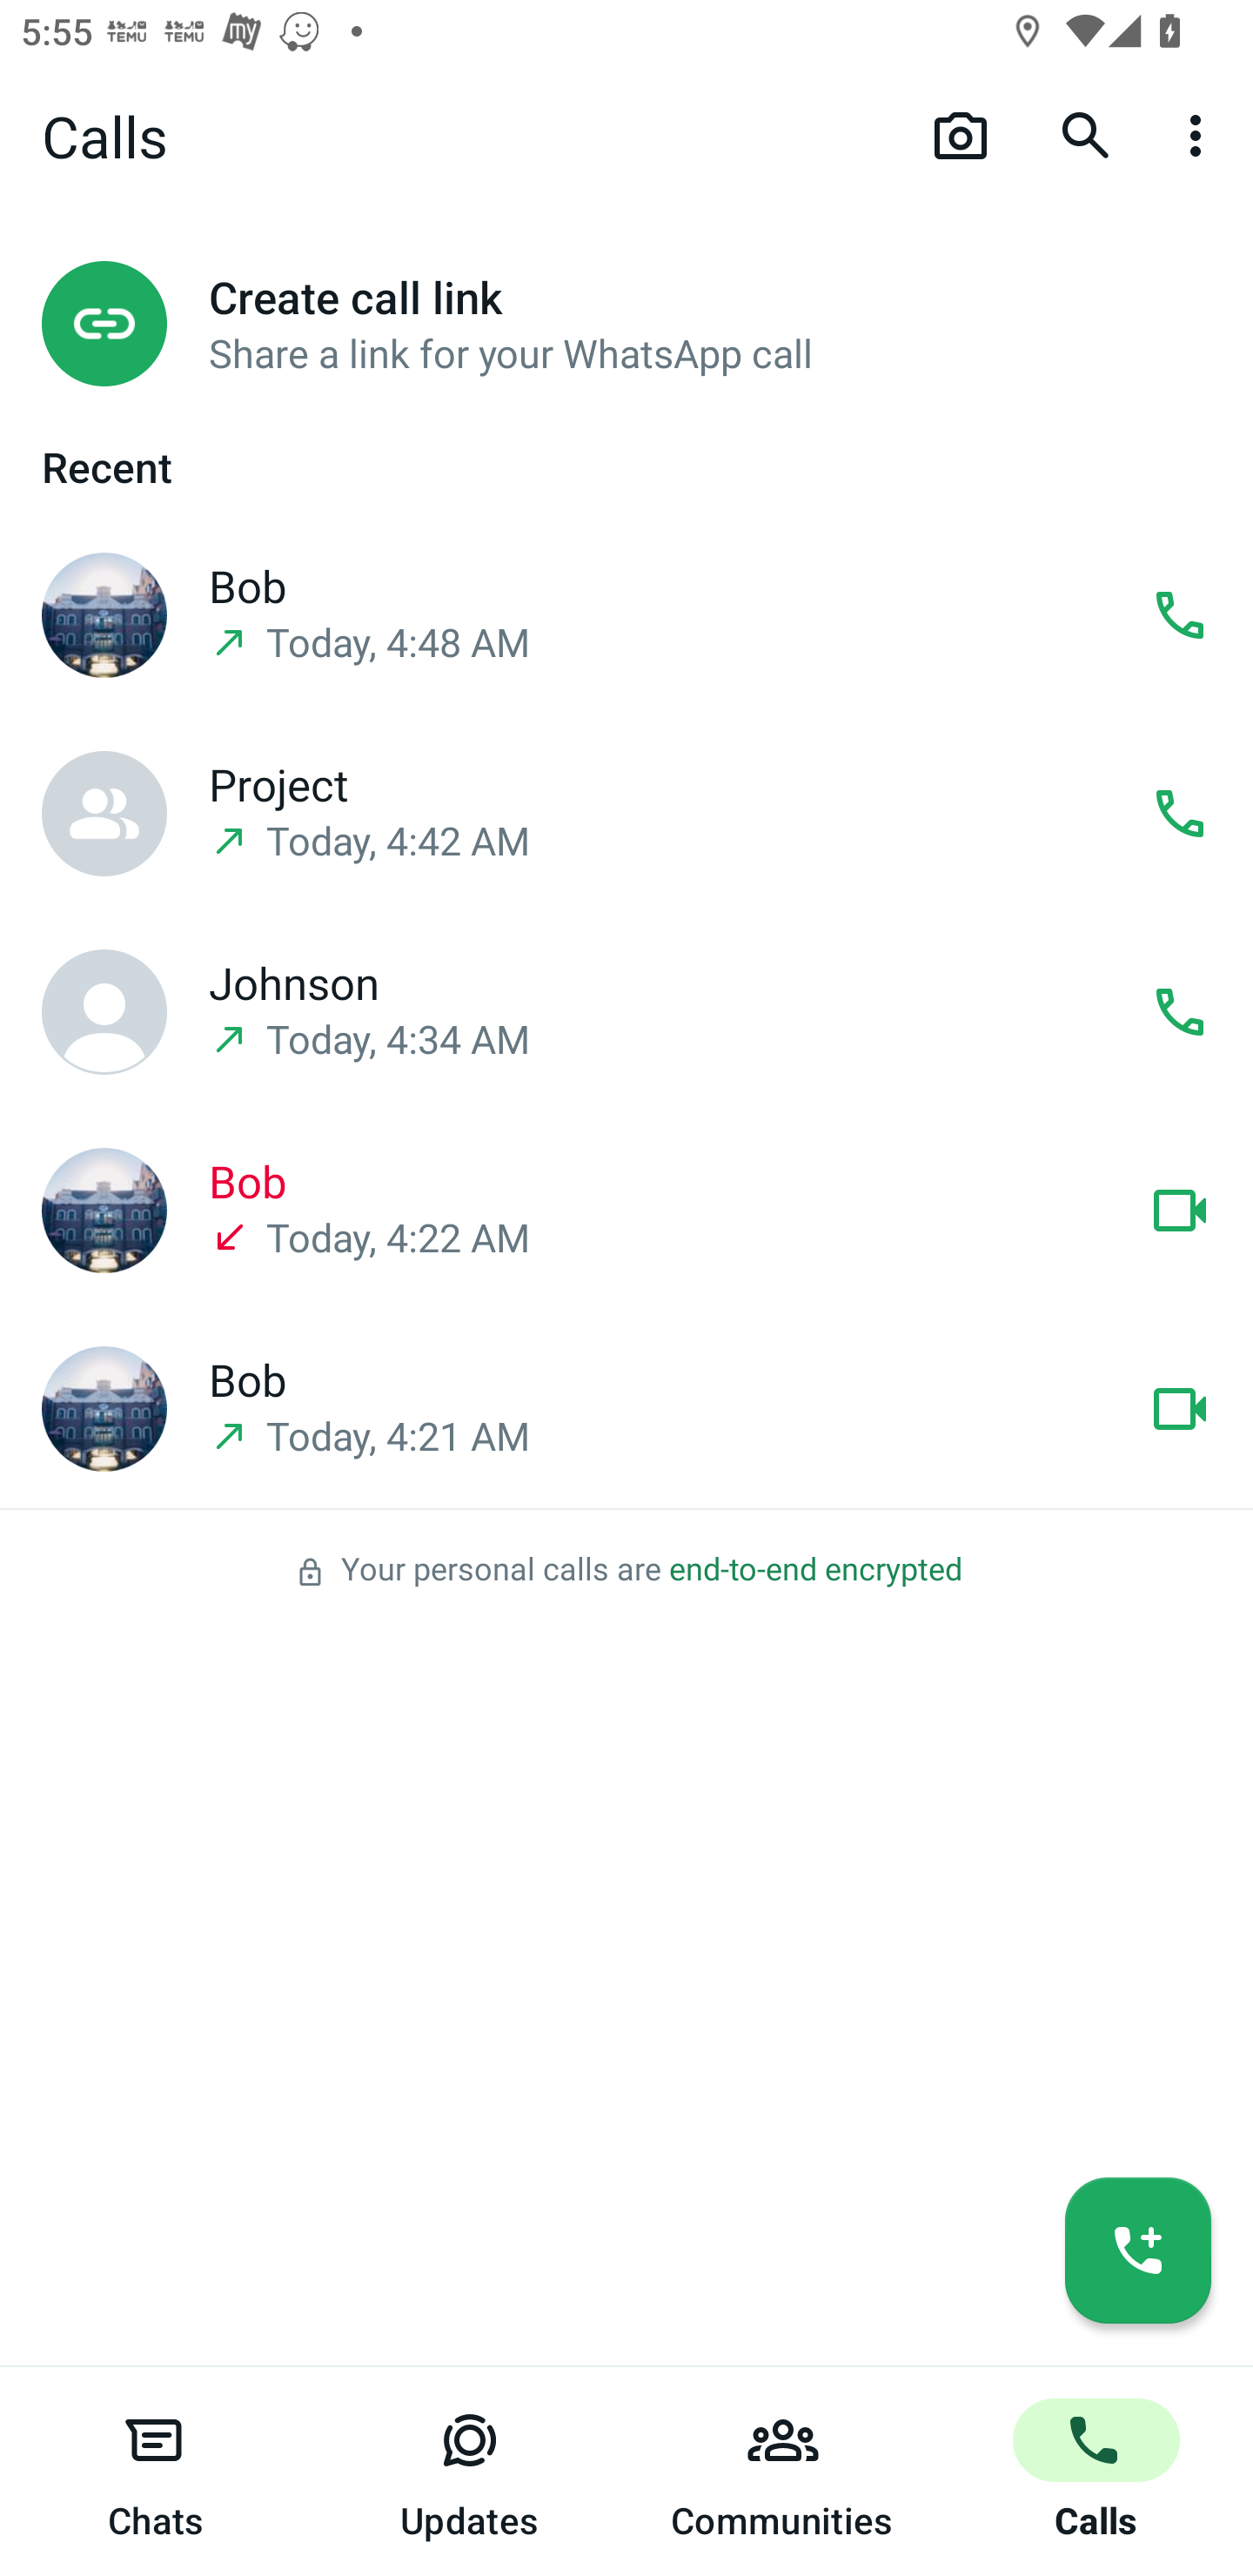  Describe the element at coordinates (157, 2472) in the screenshot. I see `Chats` at that location.